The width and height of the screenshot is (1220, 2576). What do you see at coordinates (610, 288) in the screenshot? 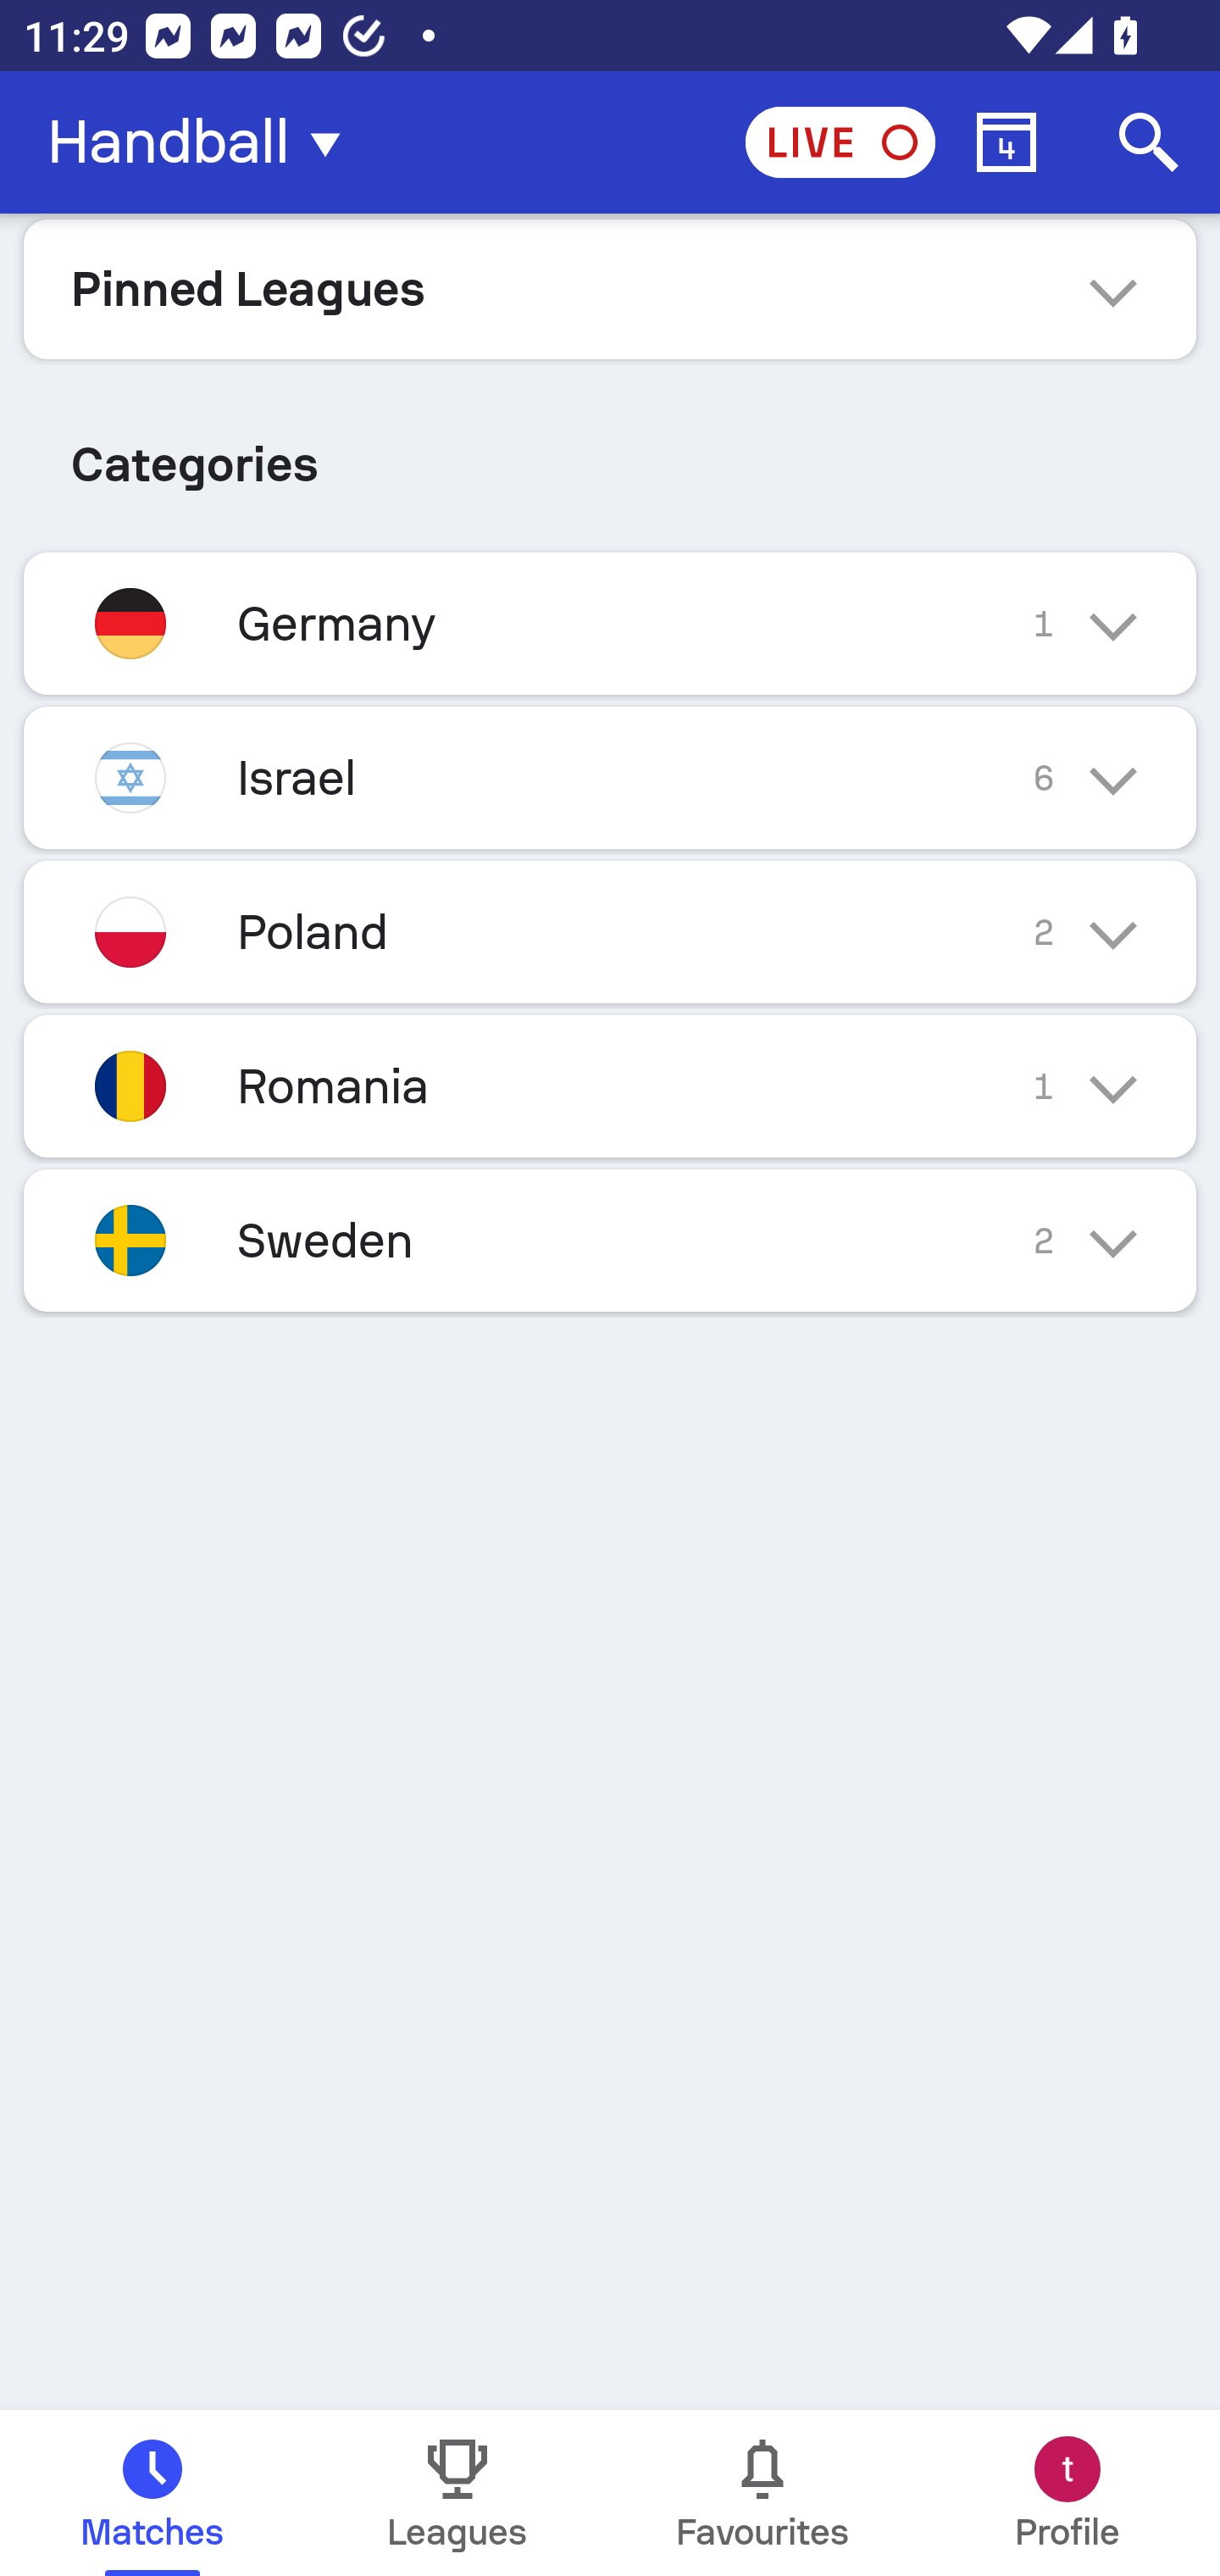
I see `Pinned Leagues` at bounding box center [610, 288].